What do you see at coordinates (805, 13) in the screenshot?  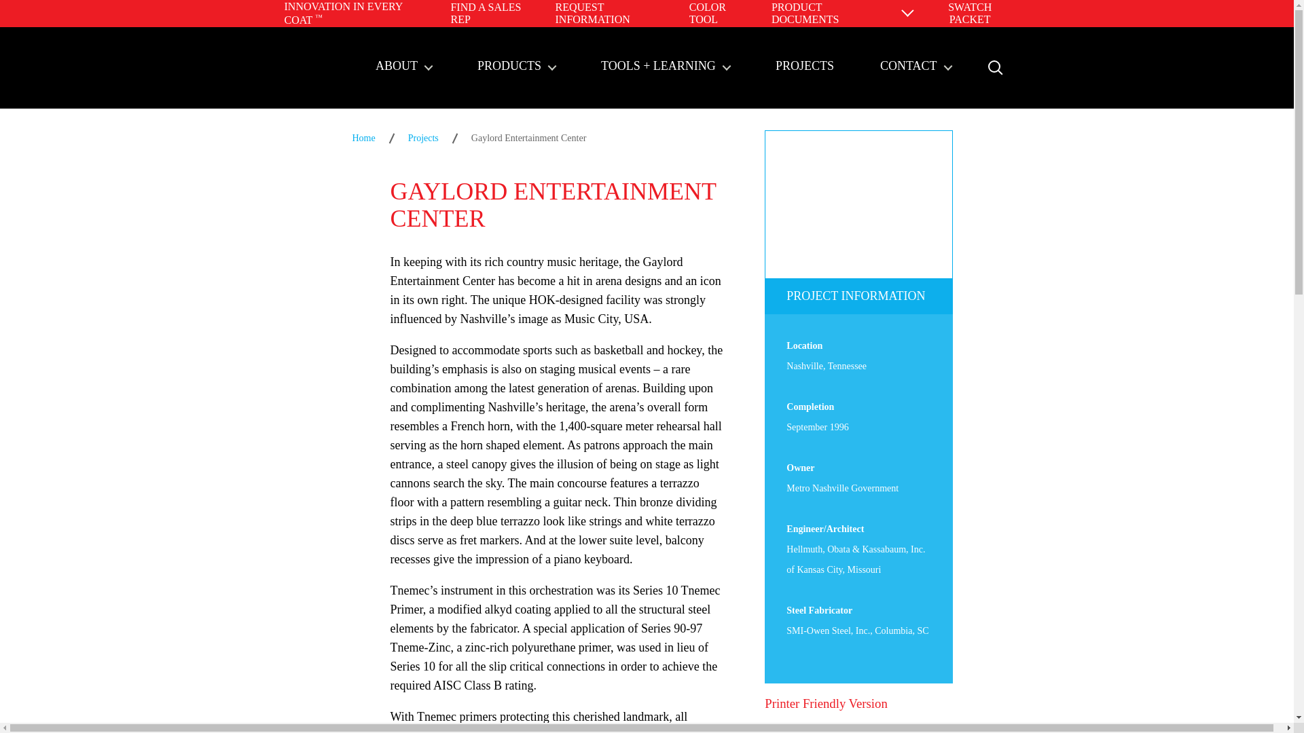 I see `PRODUCT DOCUMENTS` at bounding box center [805, 13].